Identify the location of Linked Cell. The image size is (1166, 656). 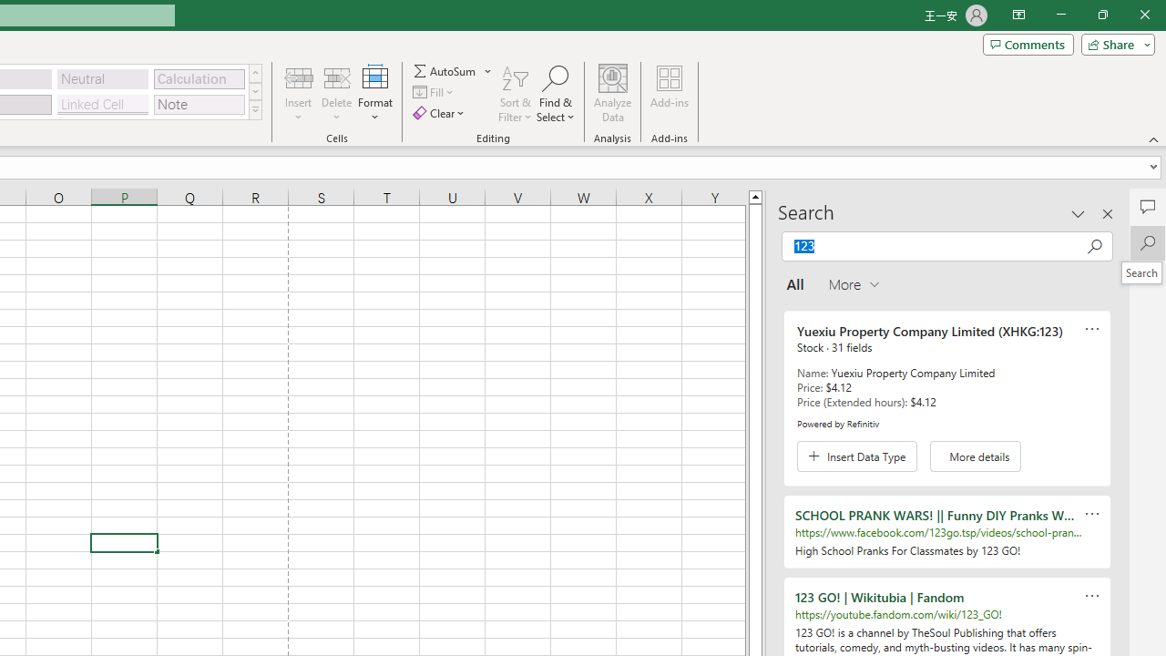
(103, 104).